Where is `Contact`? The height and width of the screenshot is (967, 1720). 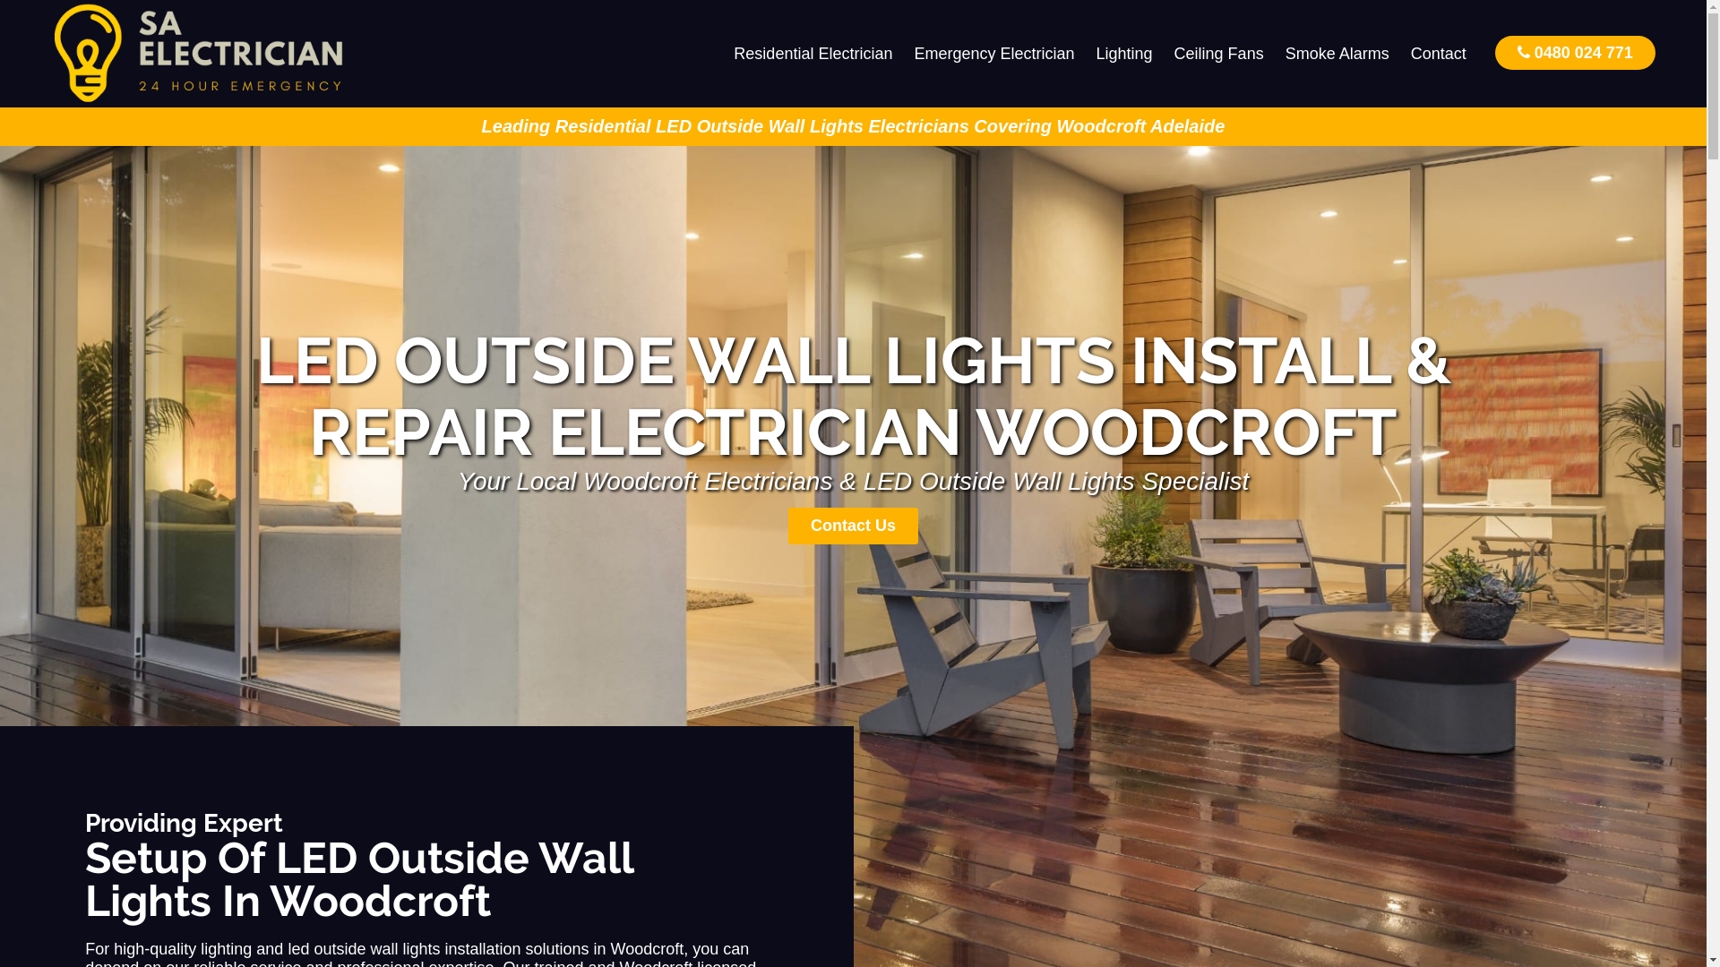 Contact is located at coordinates (1439, 54).